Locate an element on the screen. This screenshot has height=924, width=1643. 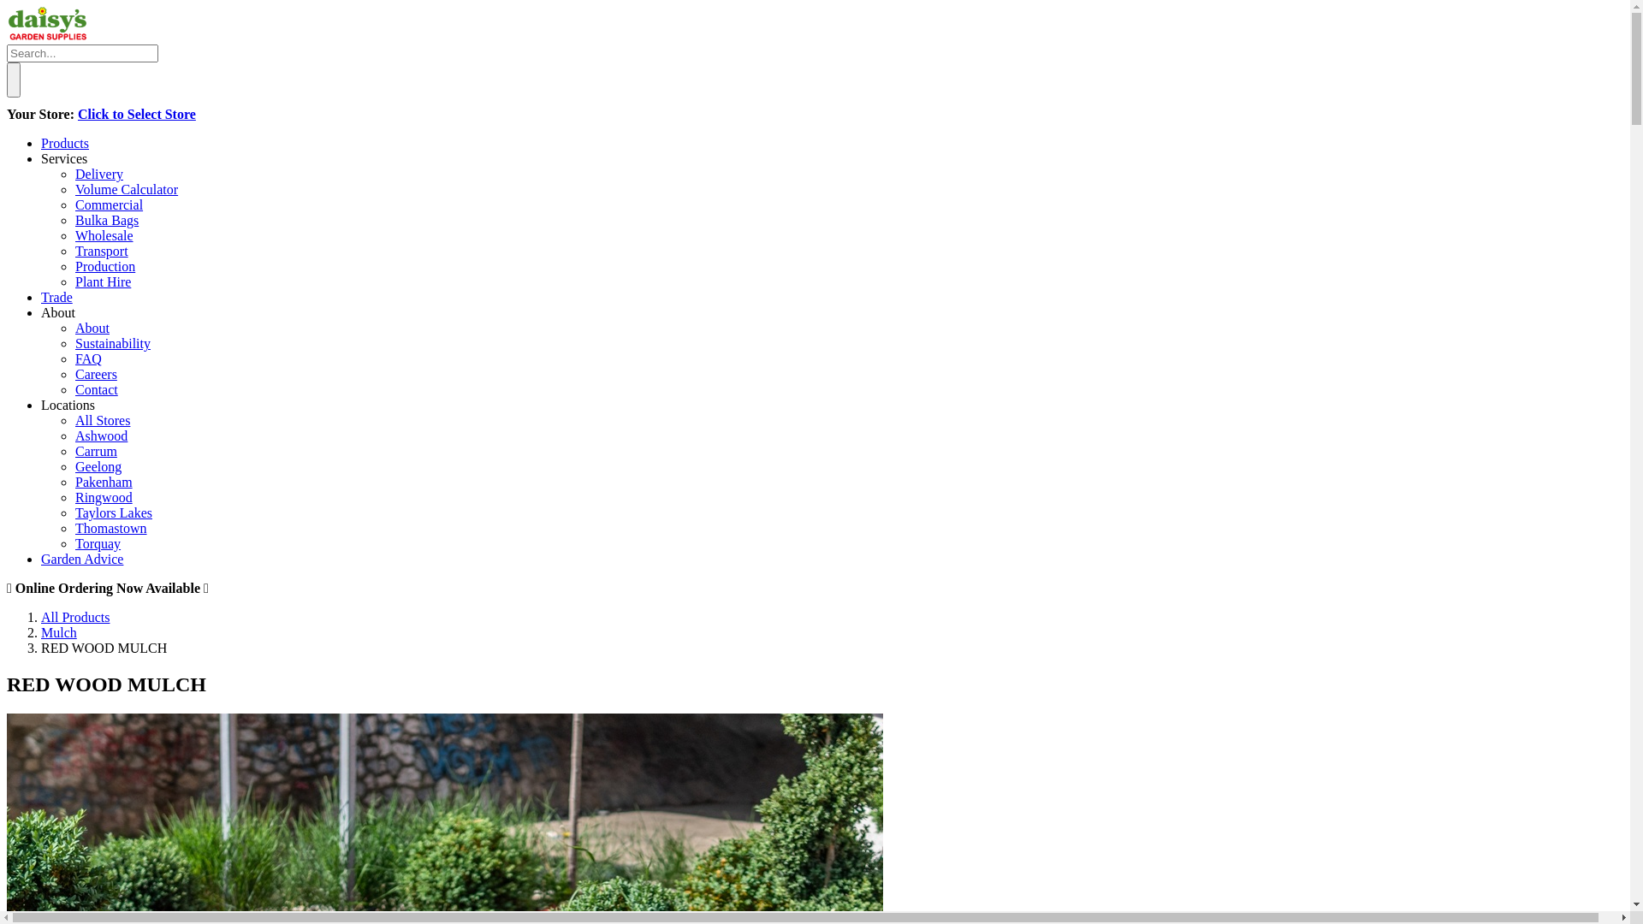
Contact is located at coordinates (97, 389).